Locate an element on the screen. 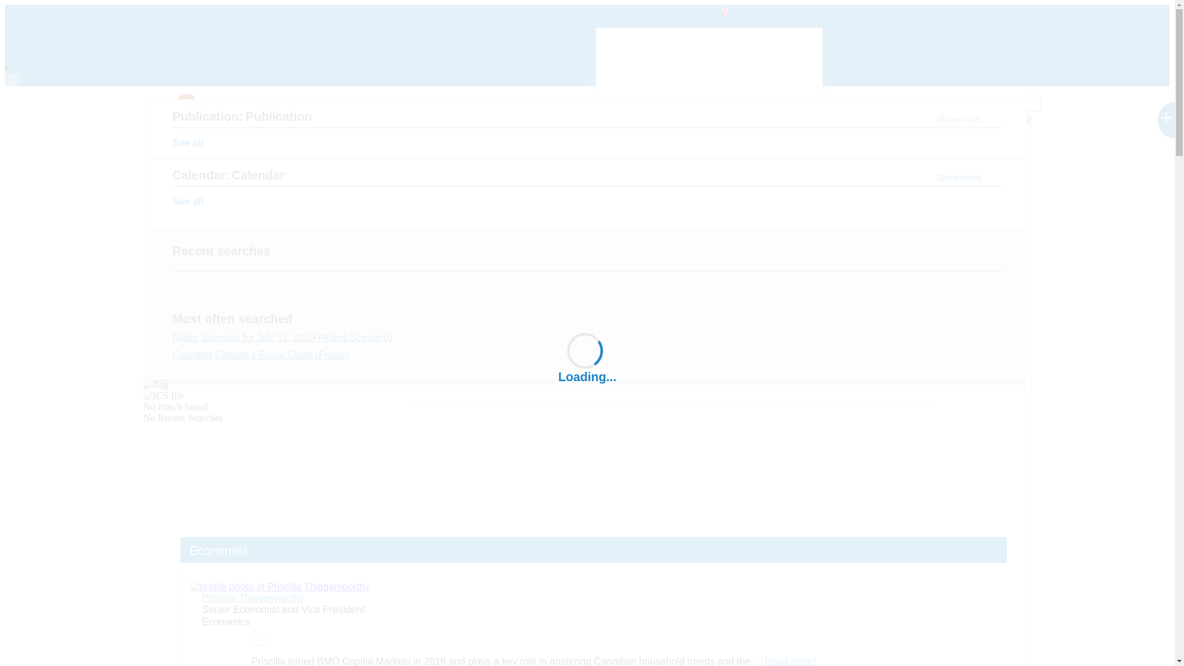  text is located at coordinates (326, 126).